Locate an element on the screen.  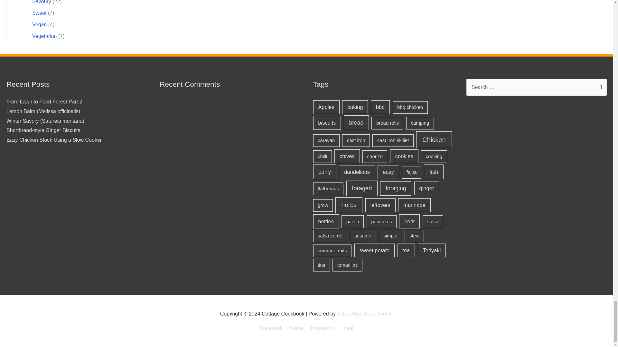
Cottage Cookbook Instagram is located at coordinates (322, 328).